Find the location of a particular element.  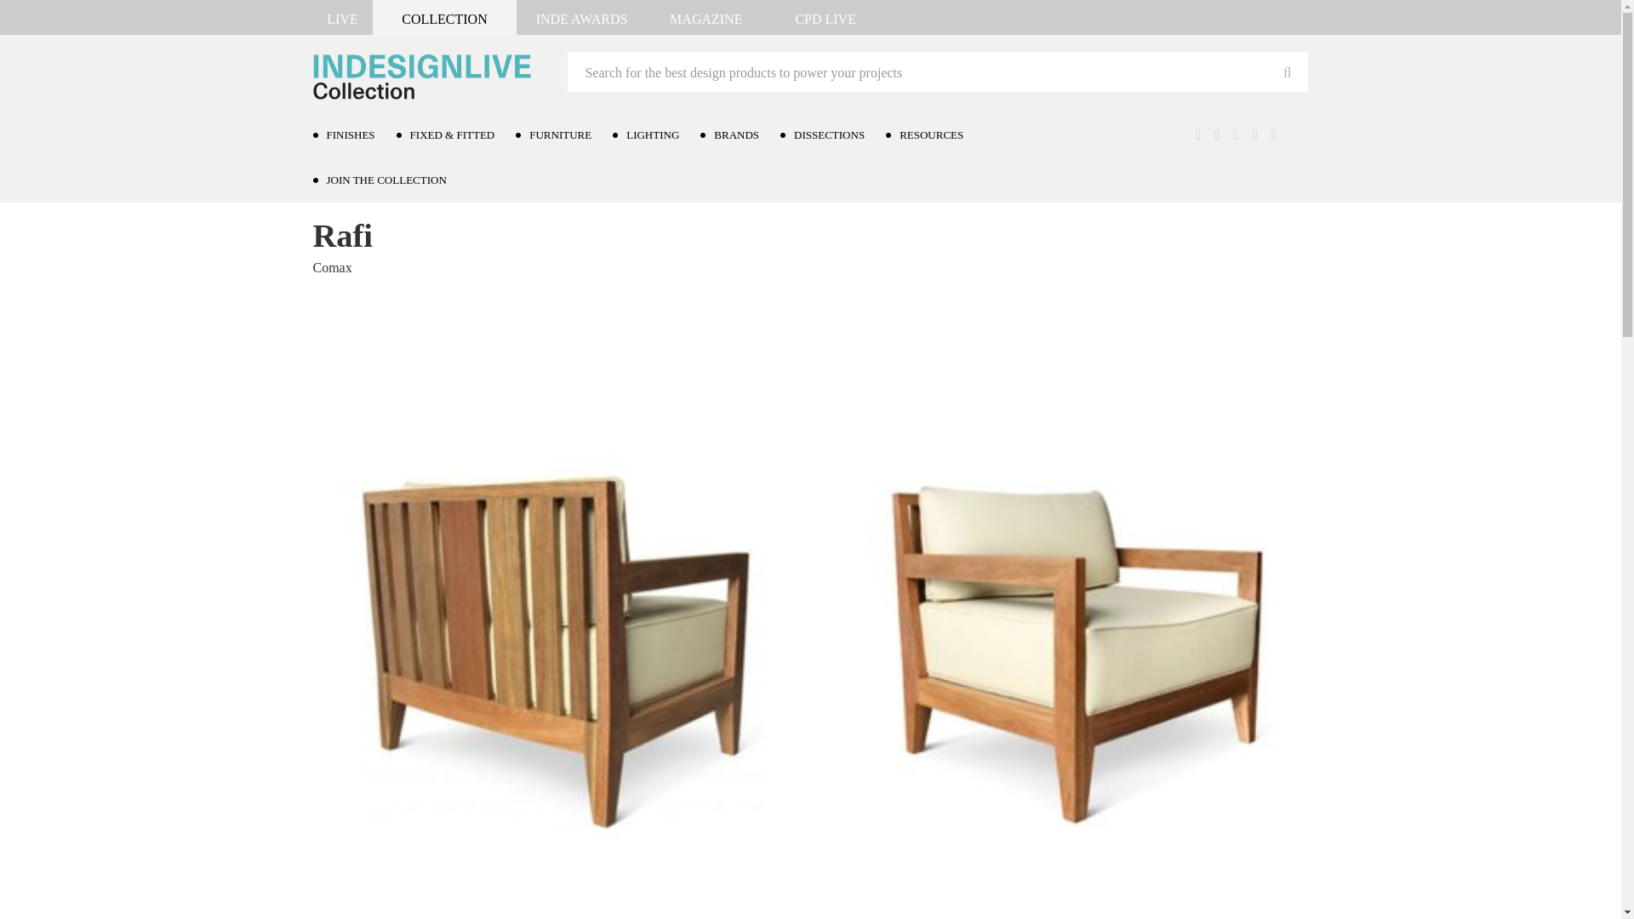

Lounge Seating is located at coordinates (460, 191).